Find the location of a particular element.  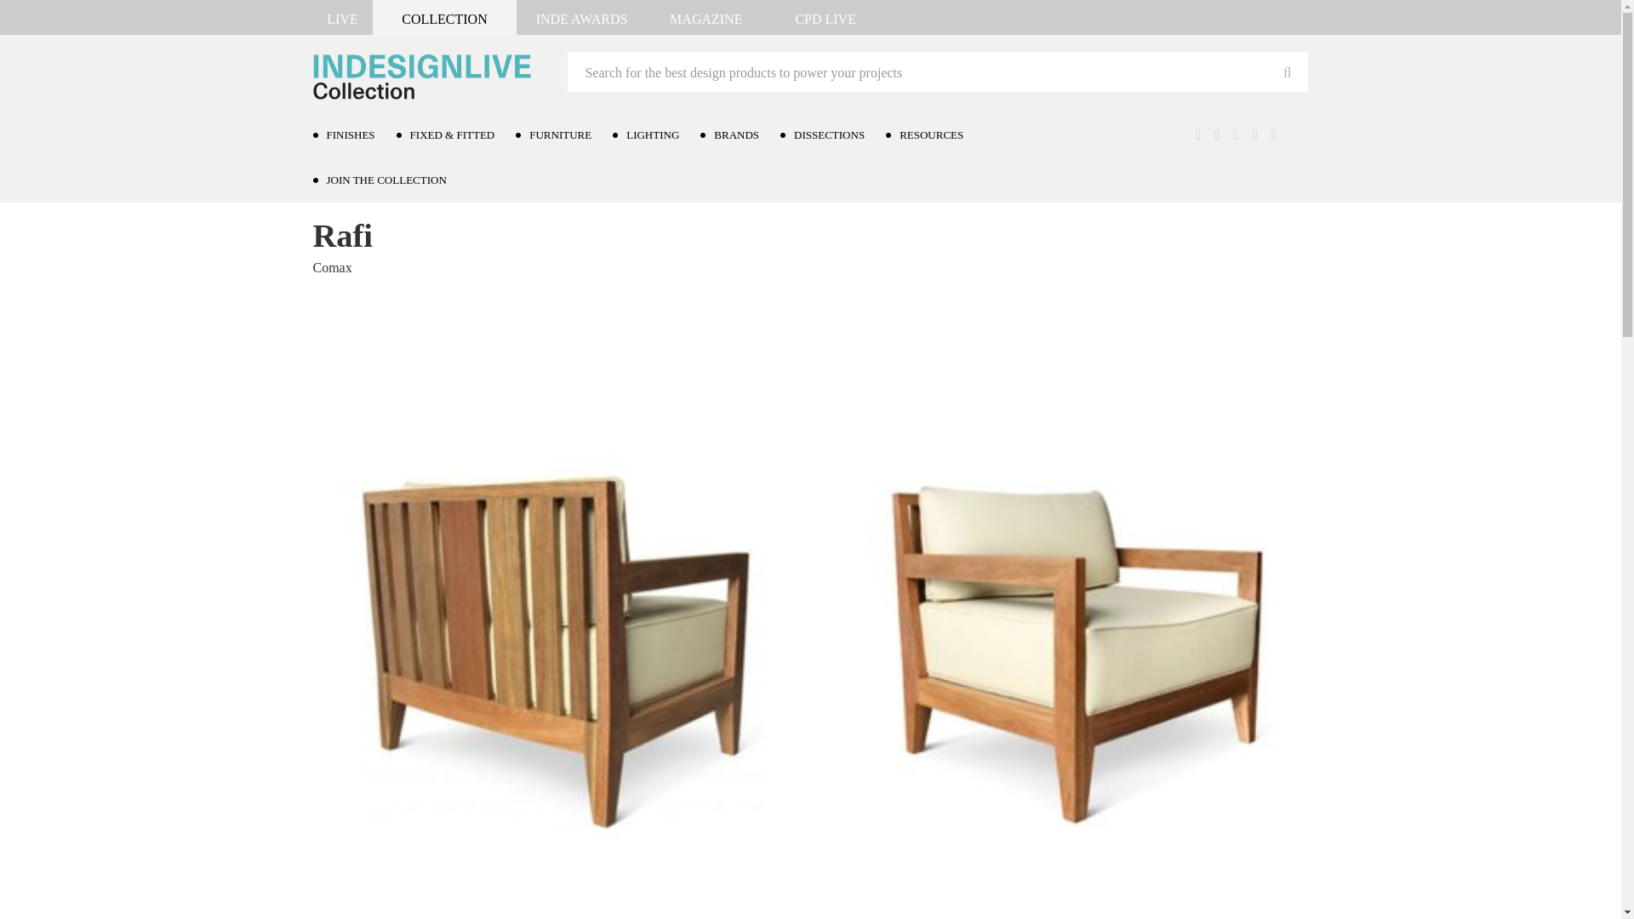

Lounge Seating is located at coordinates (460, 191).